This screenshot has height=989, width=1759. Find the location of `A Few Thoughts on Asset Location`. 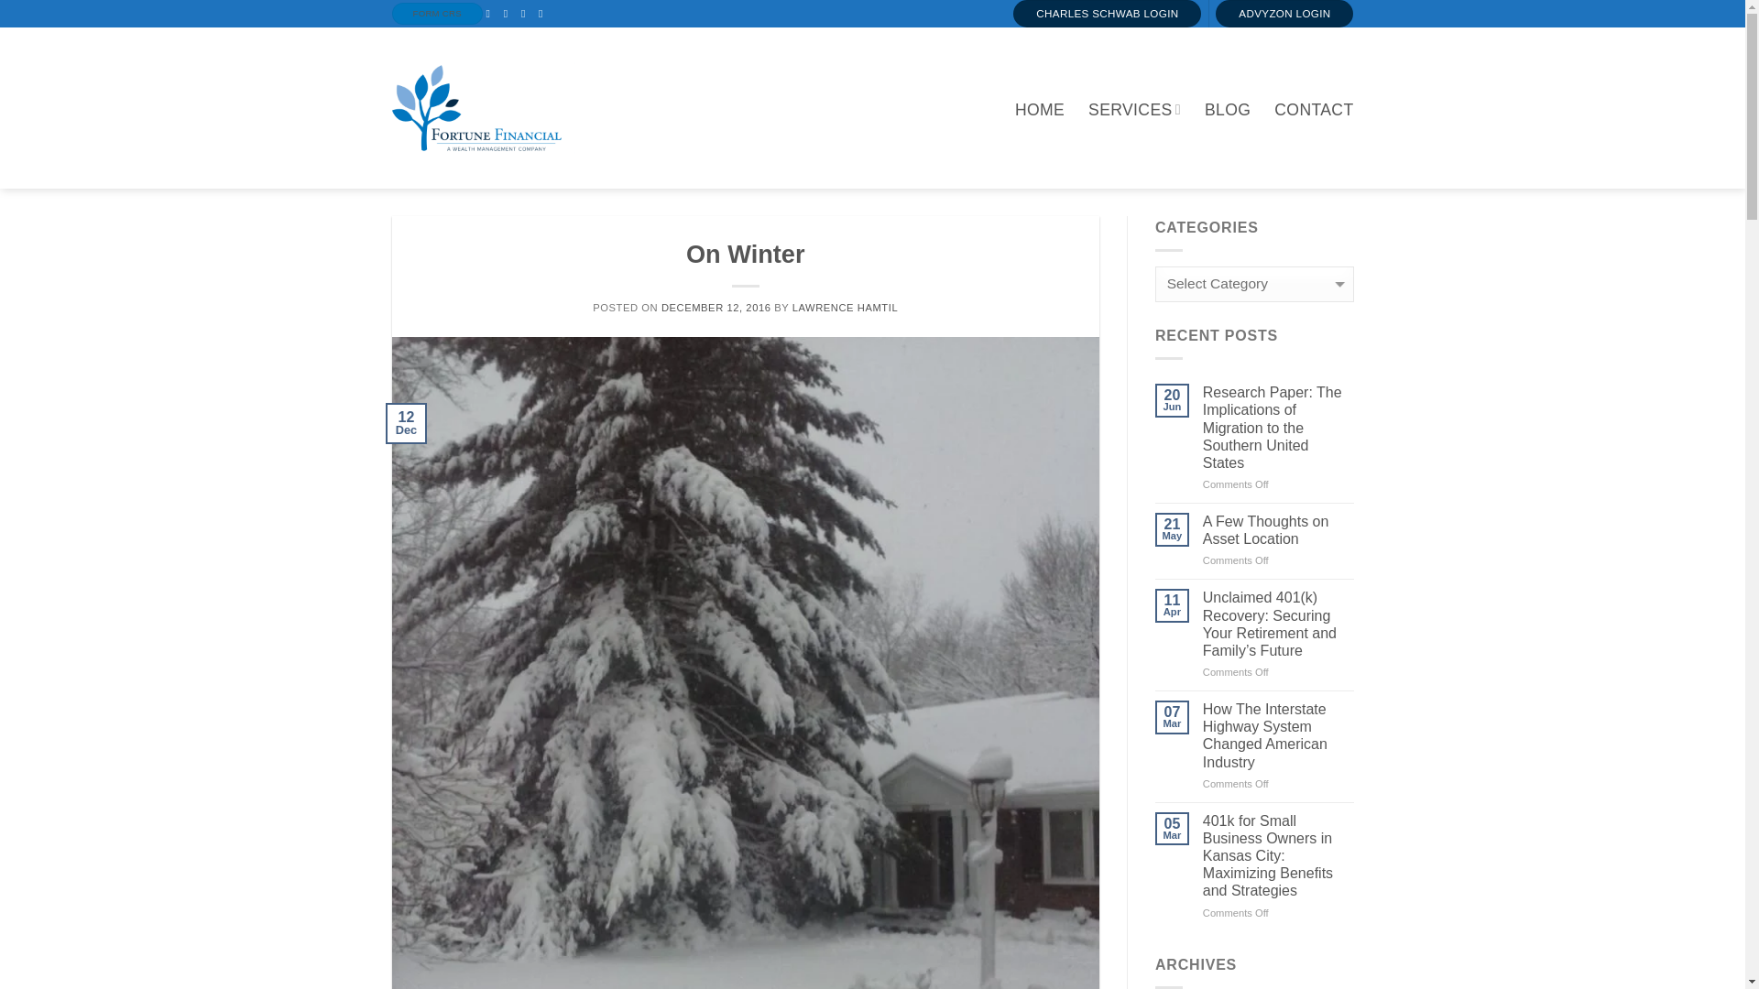

A Few Thoughts on Asset Location is located at coordinates (1279, 530).